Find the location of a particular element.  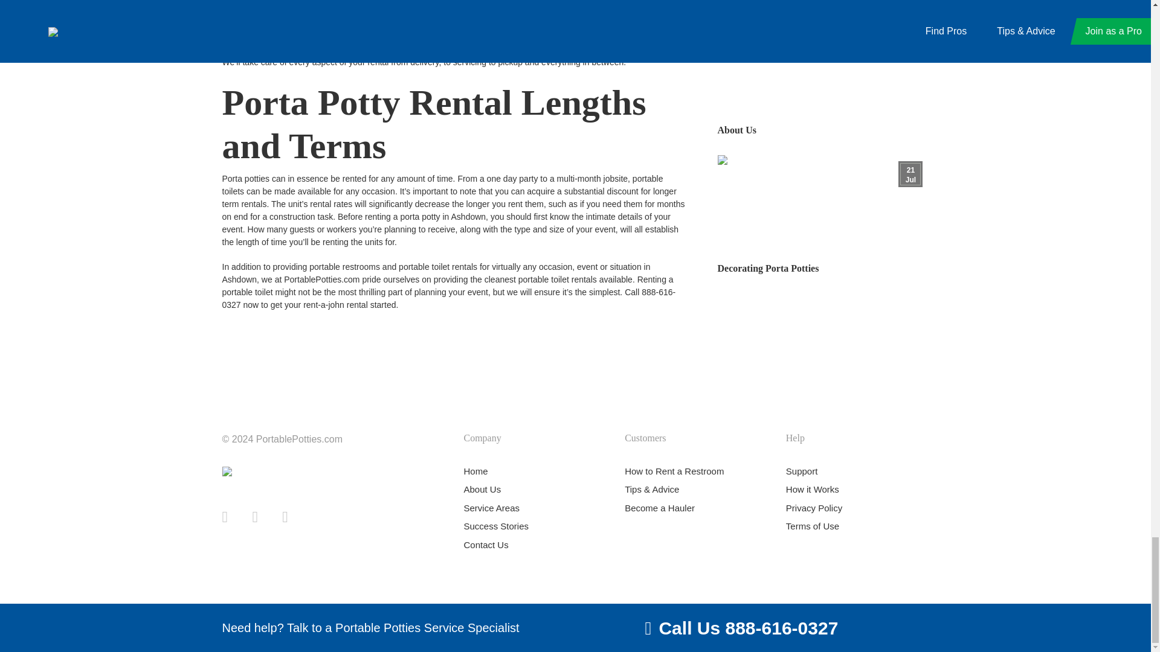

Service Areas is located at coordinates (491, 507).